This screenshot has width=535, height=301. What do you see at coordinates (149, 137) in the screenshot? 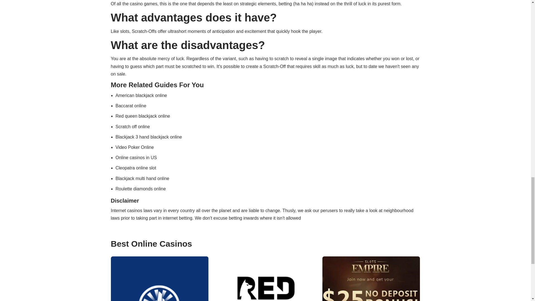
I see `Blackjack 3 hand blackjack online` at bounding box center [149, 137].